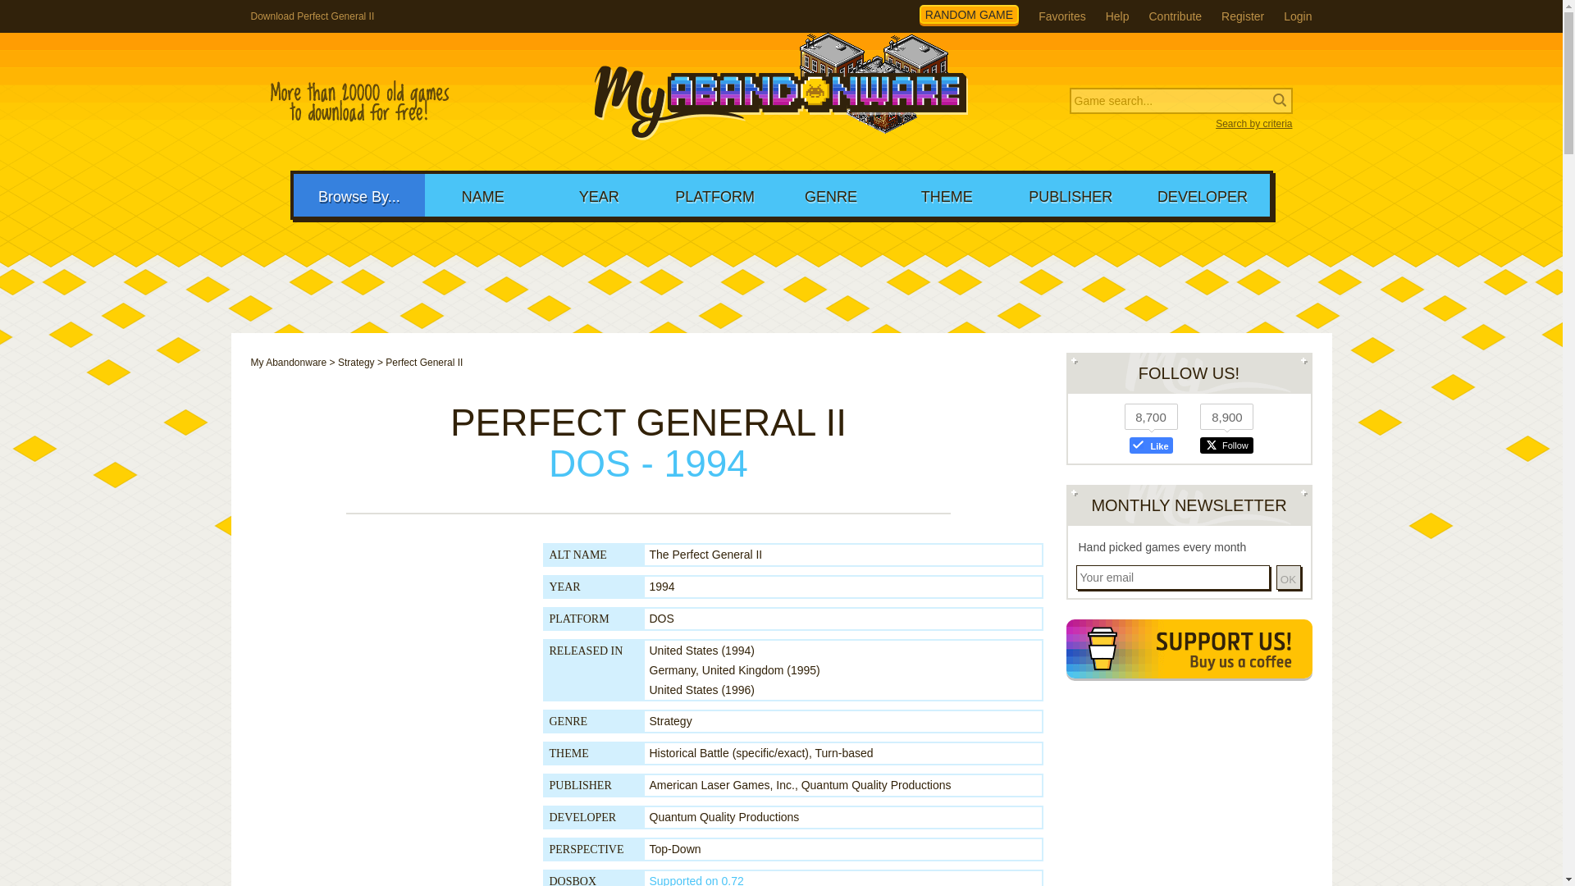  What do you see at coordinates (356, 363) in the screenshot?
I see `Strategy` at bounding box center [356, 363].